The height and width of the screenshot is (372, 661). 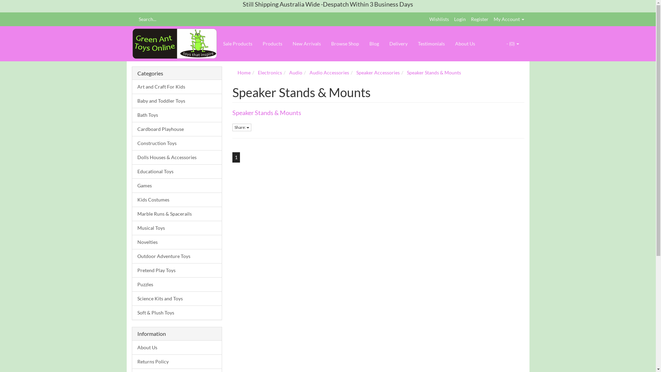 I want to click on Audio Accessories, so click(x=329, y=72).